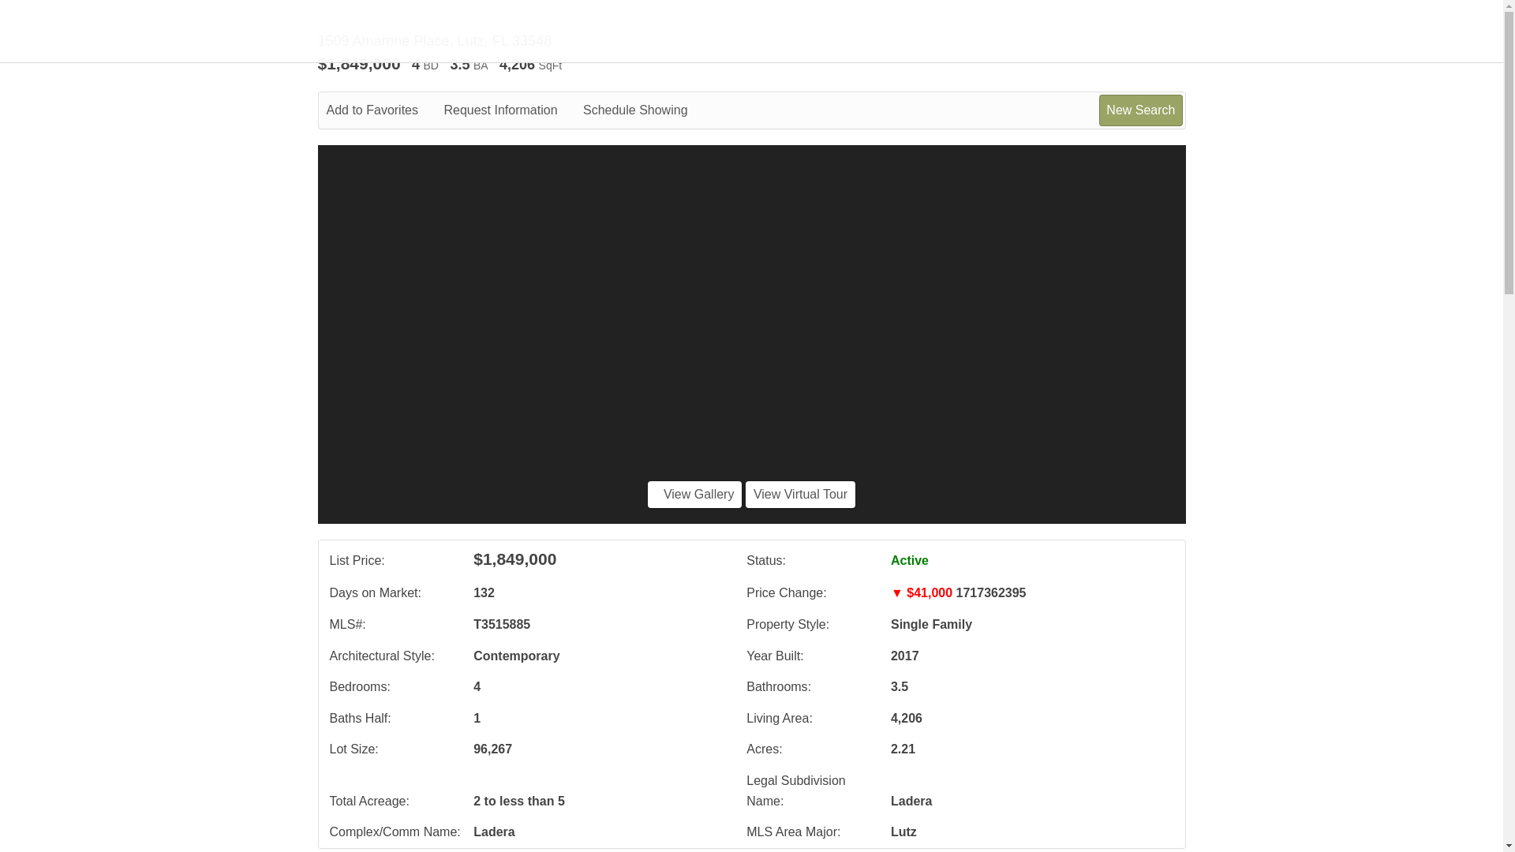 This screenshot has width=1515, height=852. I want to click on New Search, so click(1140, 110).